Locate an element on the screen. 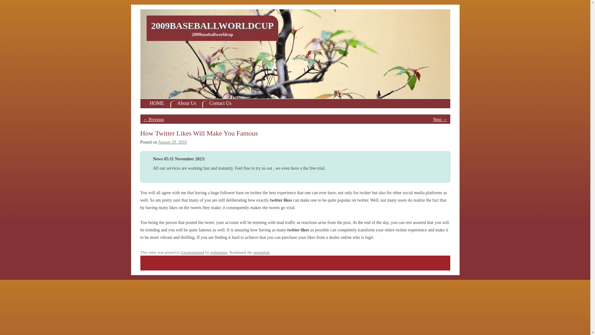 Image resolution: width=595 pixels, height=335 pixels. HOME is located at coordinates (157, 104).